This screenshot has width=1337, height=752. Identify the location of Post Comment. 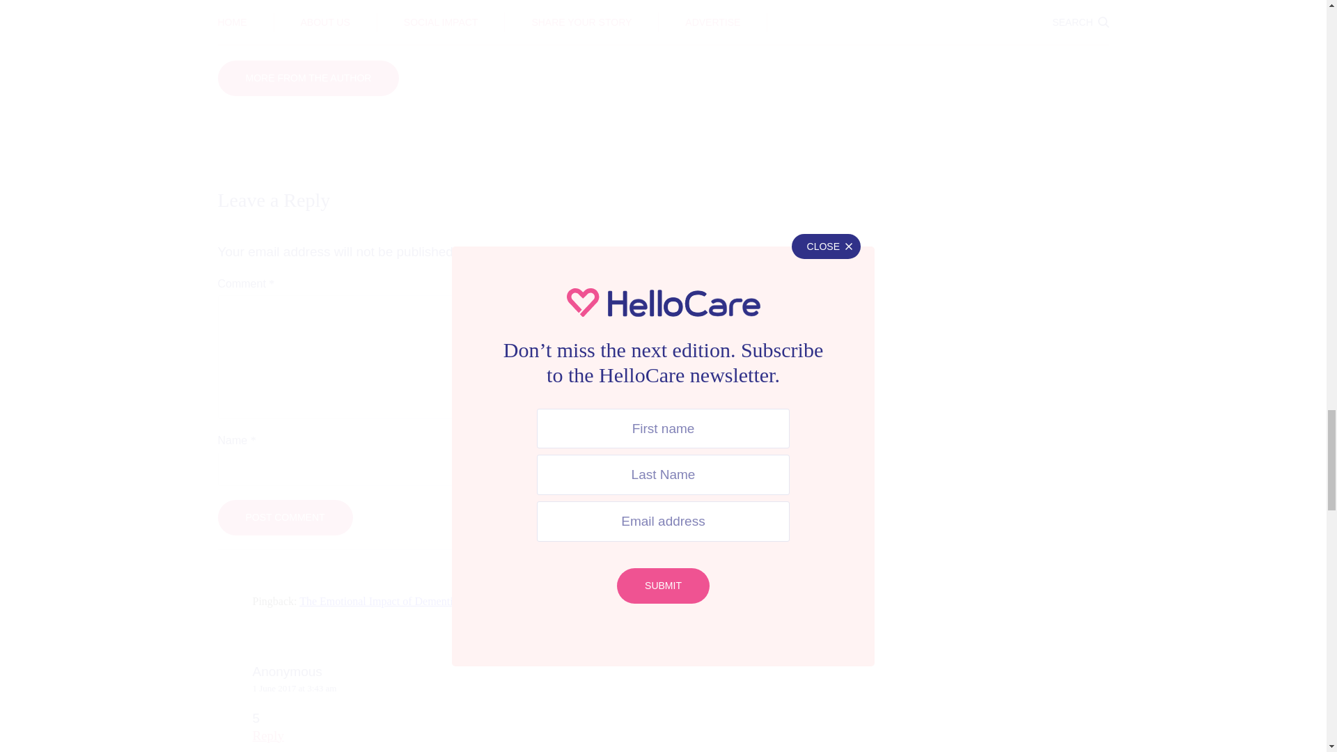
(284, 517).